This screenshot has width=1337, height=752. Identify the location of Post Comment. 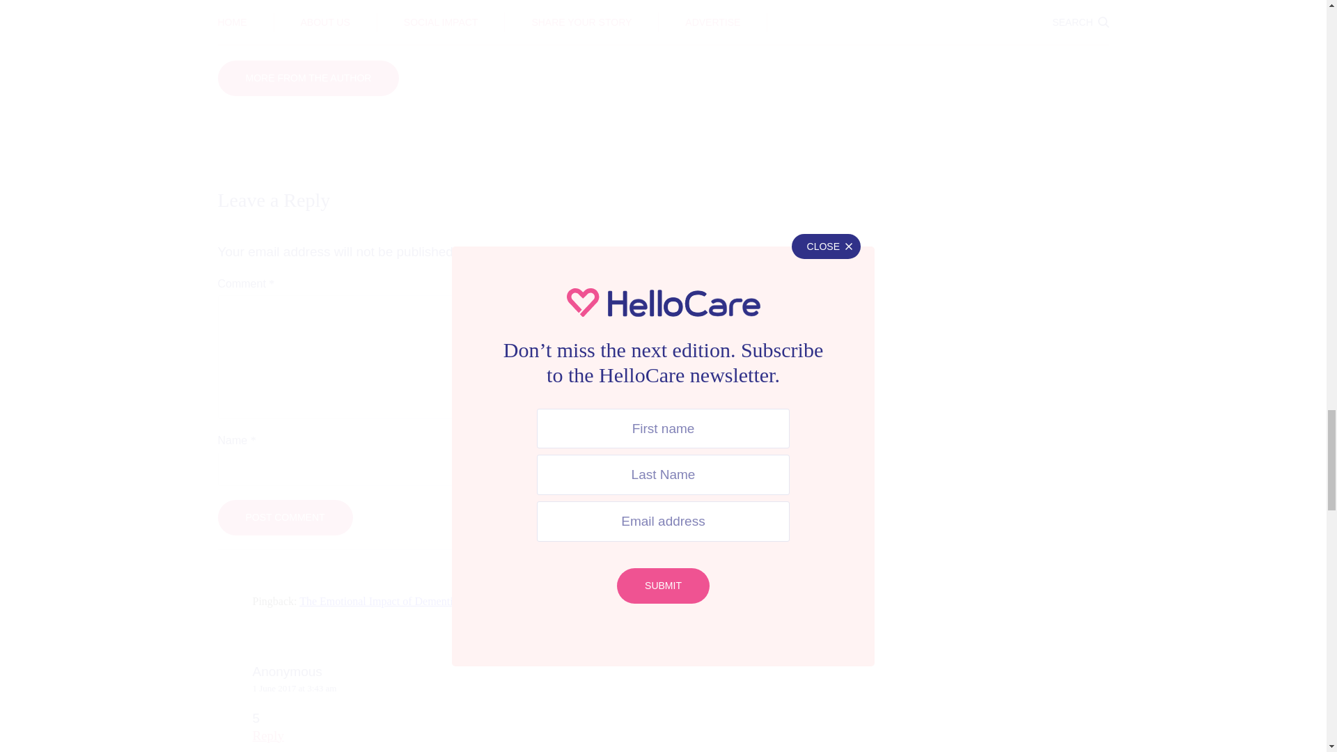
(284, 517).